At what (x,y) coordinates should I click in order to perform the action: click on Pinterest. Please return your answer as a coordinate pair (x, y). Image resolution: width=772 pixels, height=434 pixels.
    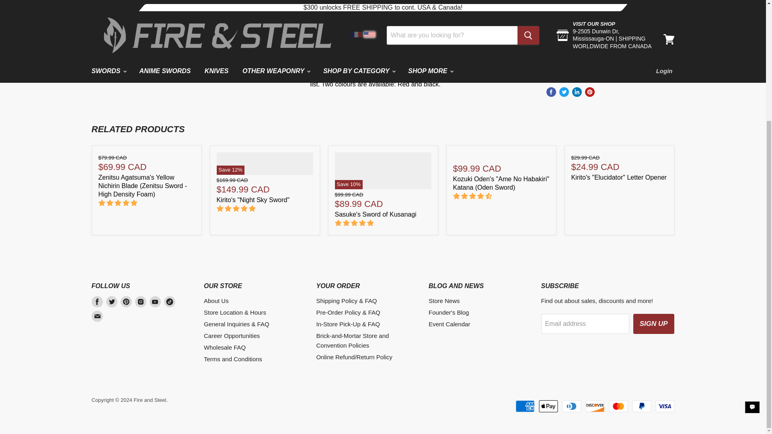
    Looking at the image, I should click on (126, 301).